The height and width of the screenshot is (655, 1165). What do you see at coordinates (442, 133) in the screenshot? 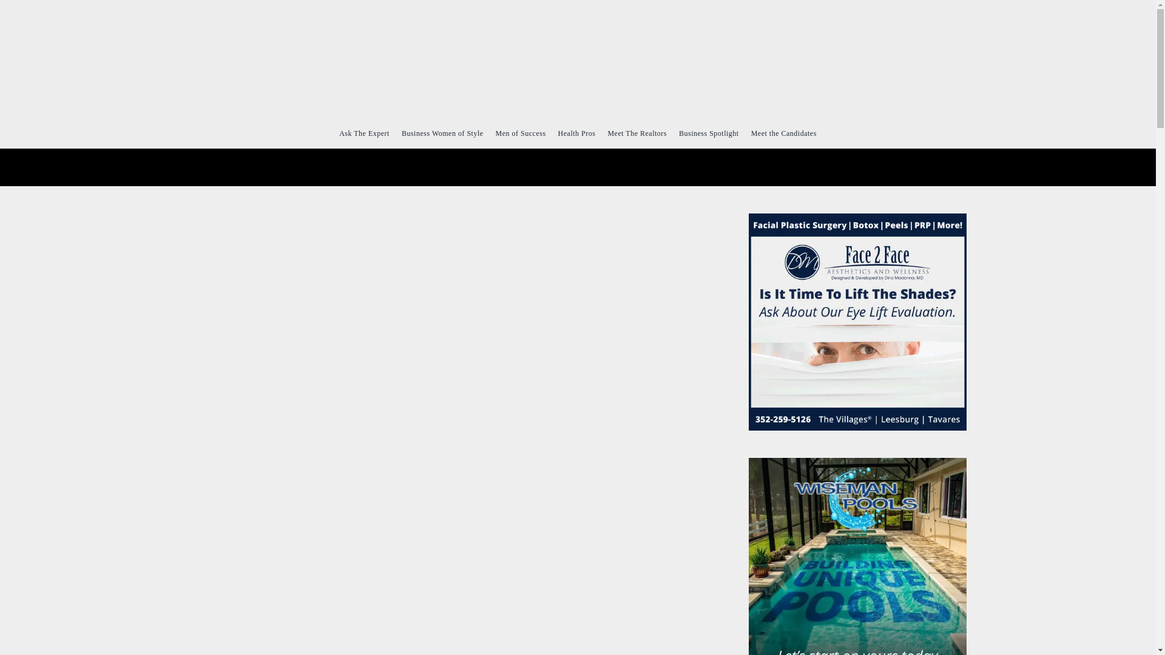
I see `Business Women of Style` at bounding box center [442, 133].